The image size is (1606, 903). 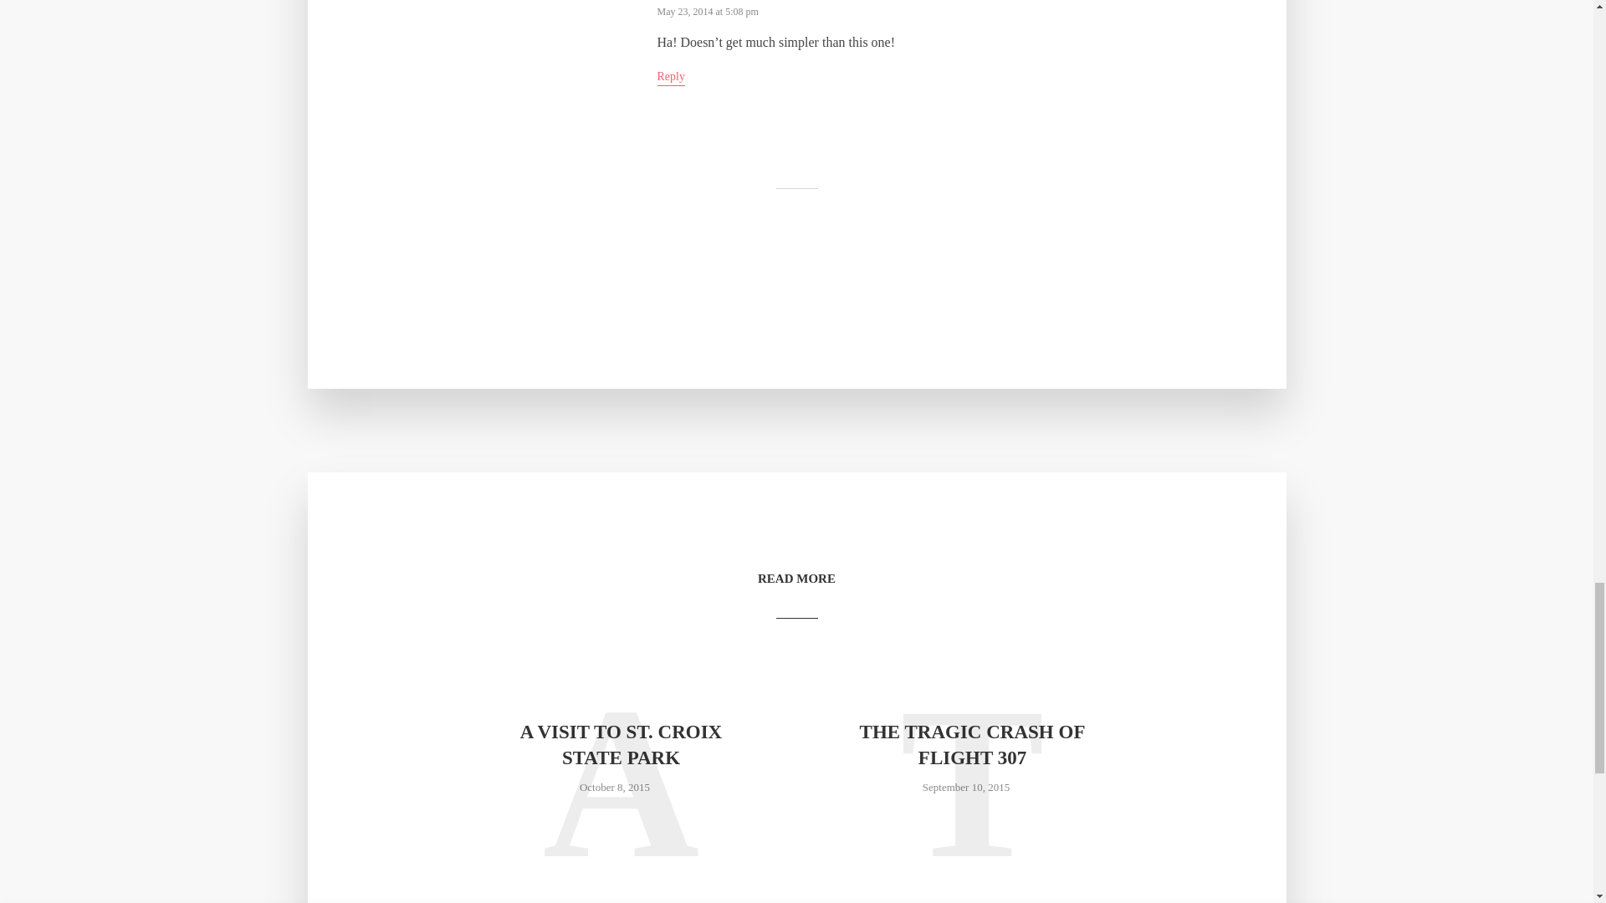 I want to click on May 23, 2014 at 5:08 pm, so click(x=708, y=11).